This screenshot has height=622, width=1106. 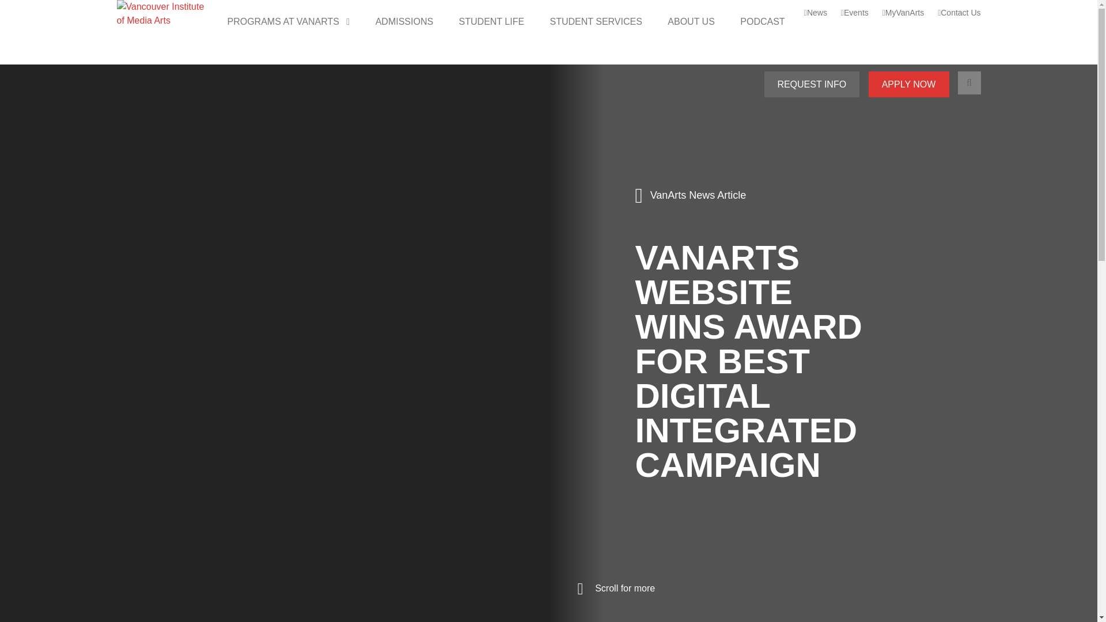 I want to click on Scroll for more, so click(x=616, y=589).